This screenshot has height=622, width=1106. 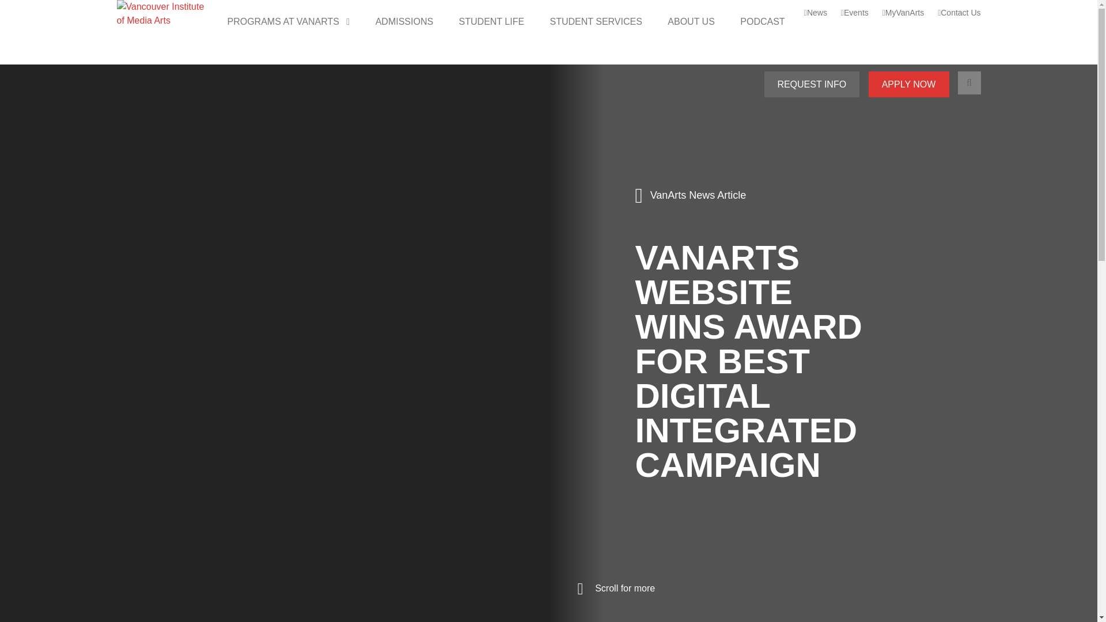 I want to click on Scroll for more, so click(x=616, y=589).